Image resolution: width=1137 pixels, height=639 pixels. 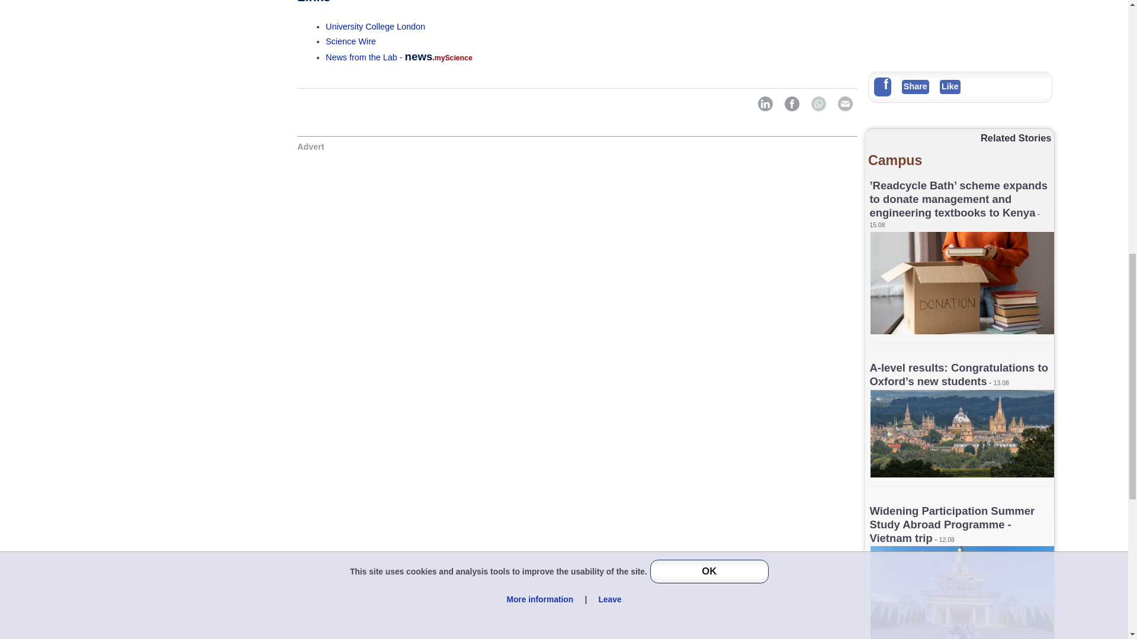 I want to click on Share on WhatsApp Web, so click(x=818, y=104).